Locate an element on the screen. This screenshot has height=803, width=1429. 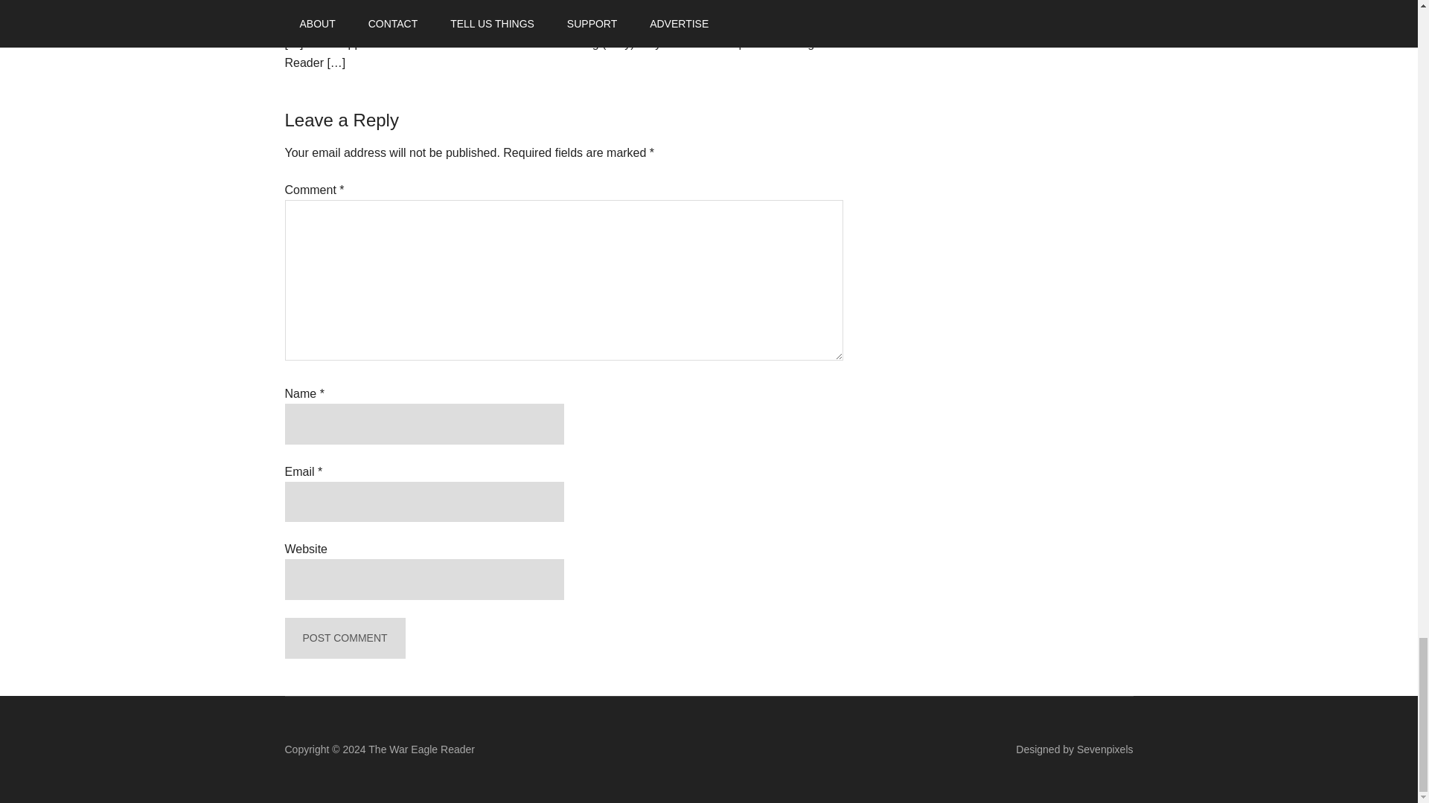
Post Comment is located at coordinates (344, 638).